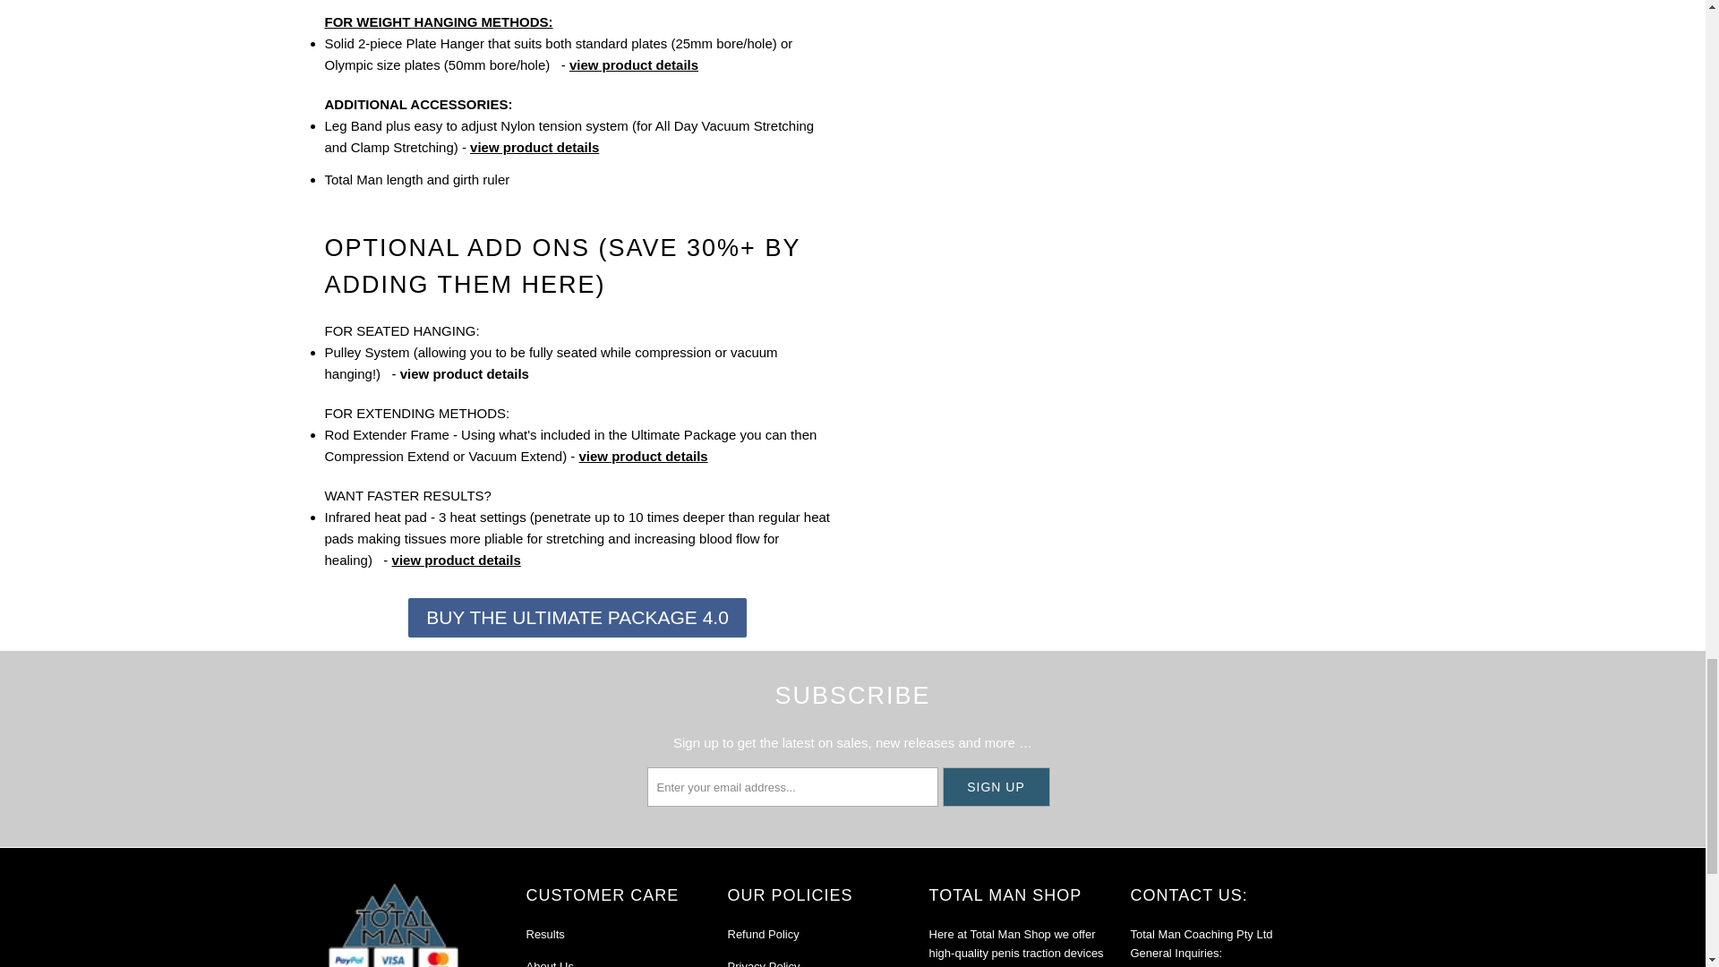 The width and height of the screenshot is (1719, 967). What do you see at coordinates (763, 963) in the screenshot?
I see `Privacy Policy` at bounding box center [763, 963].